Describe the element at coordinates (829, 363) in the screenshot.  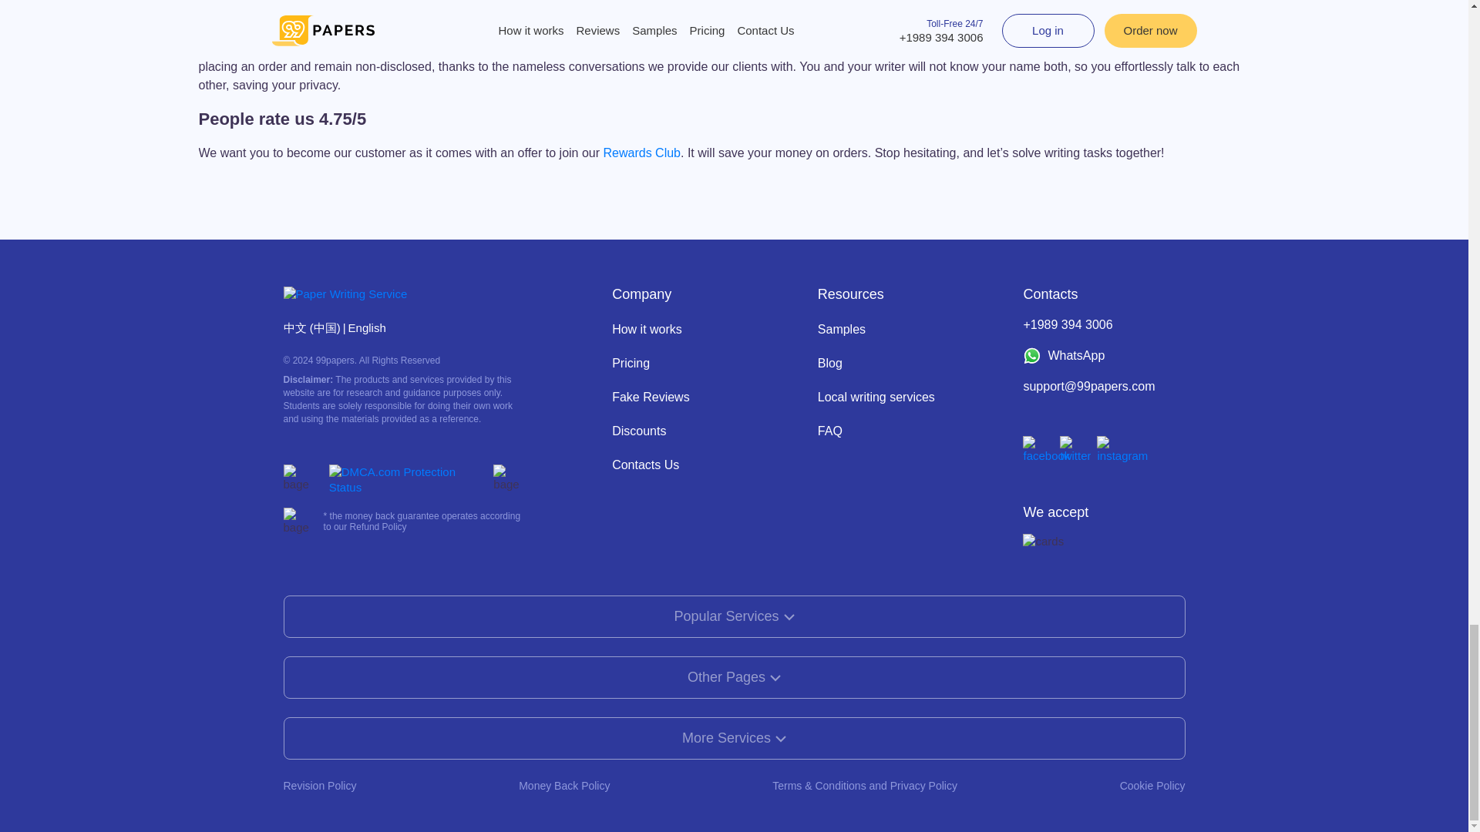
I see `Blog` at that location.